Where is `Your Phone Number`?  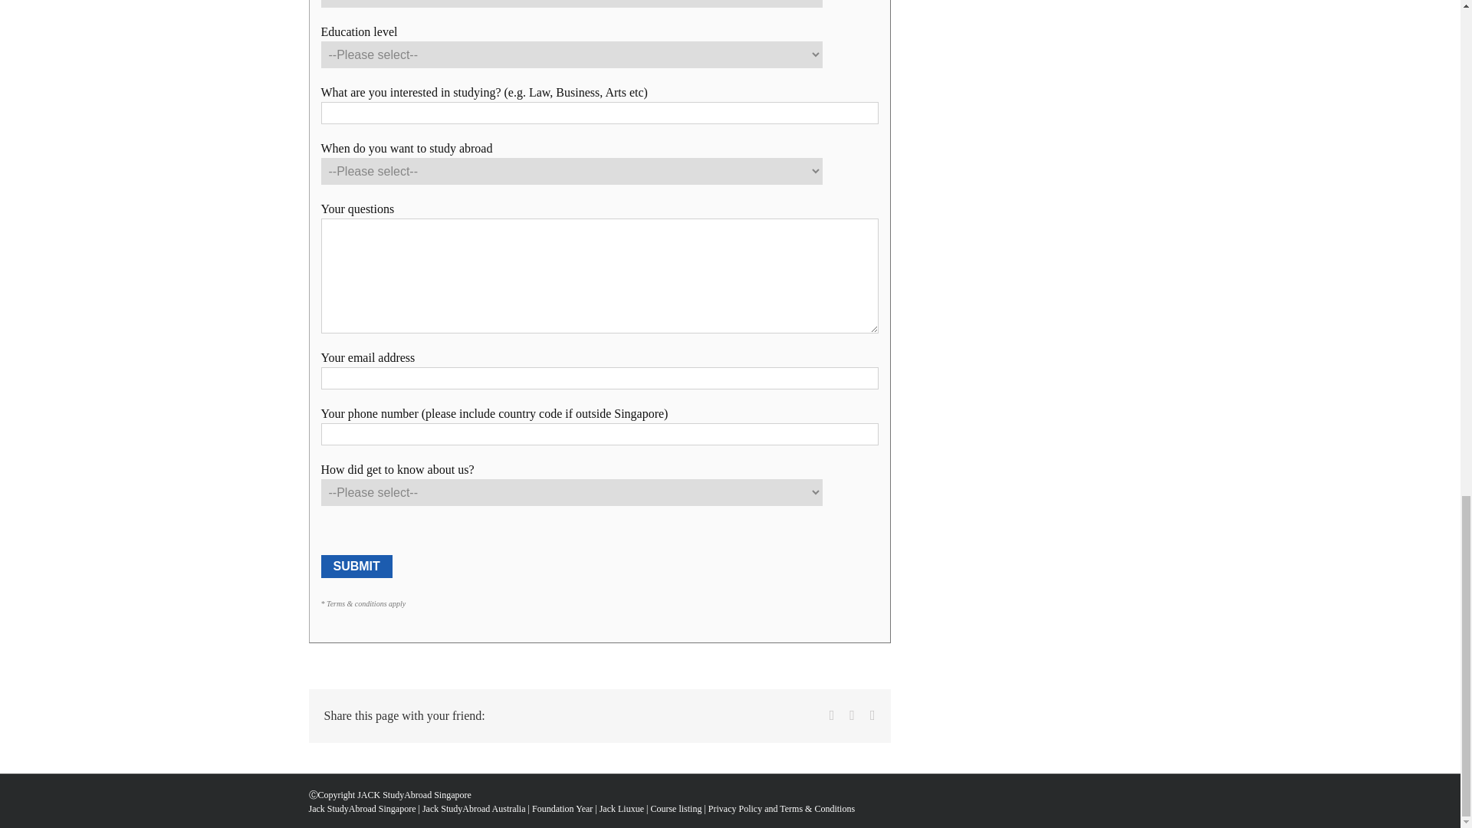
Your Phone Number is located at coordinates (599, 434).